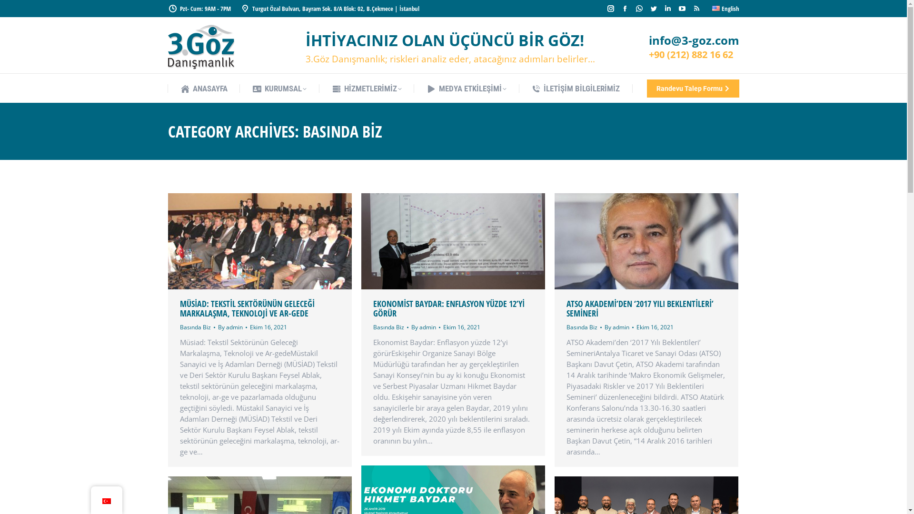 Image resolution: width=914 pixels, height=514 pixels. Describe the element at coordinates (204, 89) in the screenshot. I see `ANASAYFA` at that location.